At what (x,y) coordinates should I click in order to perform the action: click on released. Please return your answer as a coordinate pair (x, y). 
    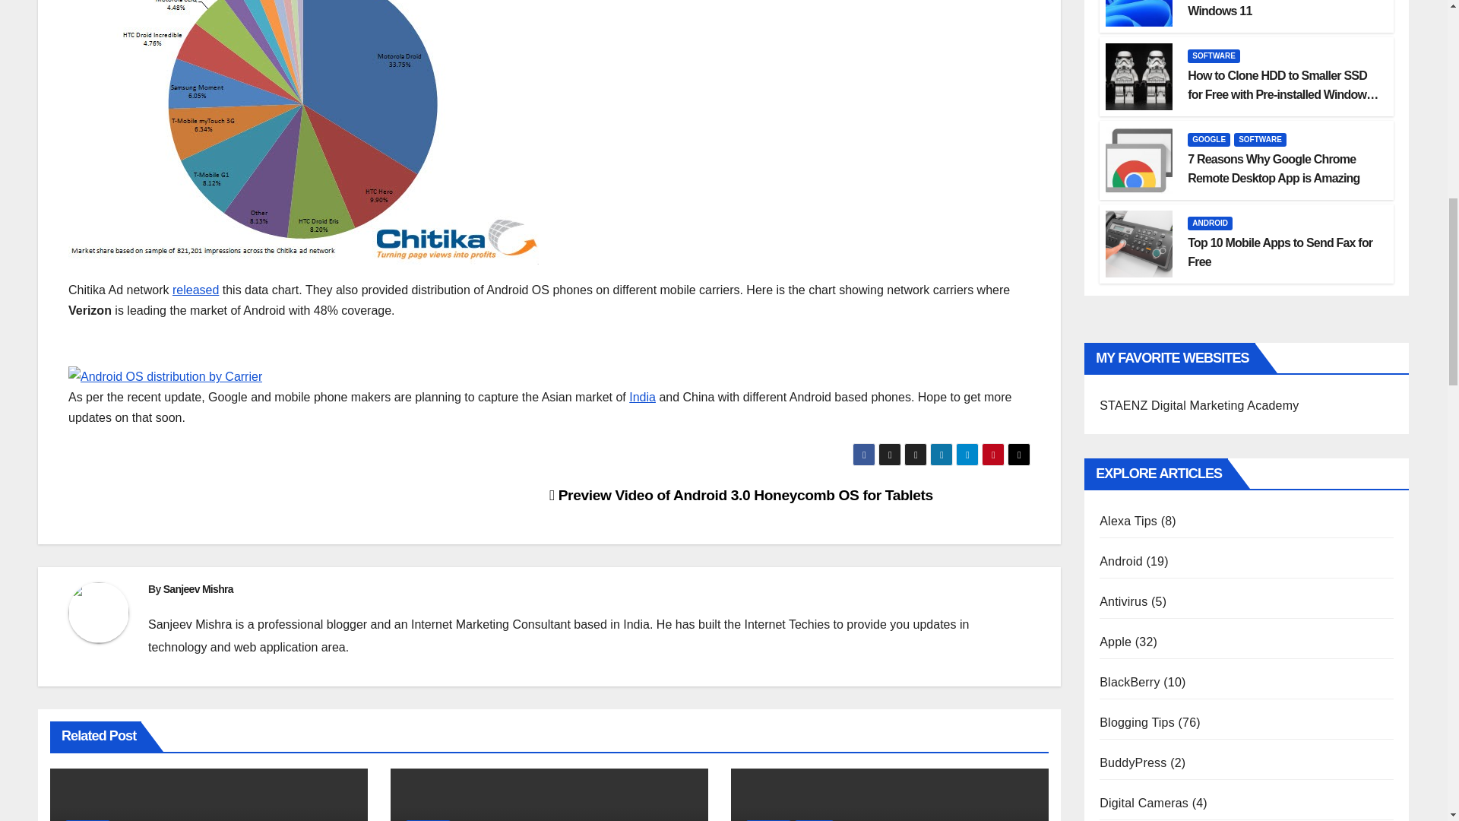
    Looking at the image, I should click on (195, 289).